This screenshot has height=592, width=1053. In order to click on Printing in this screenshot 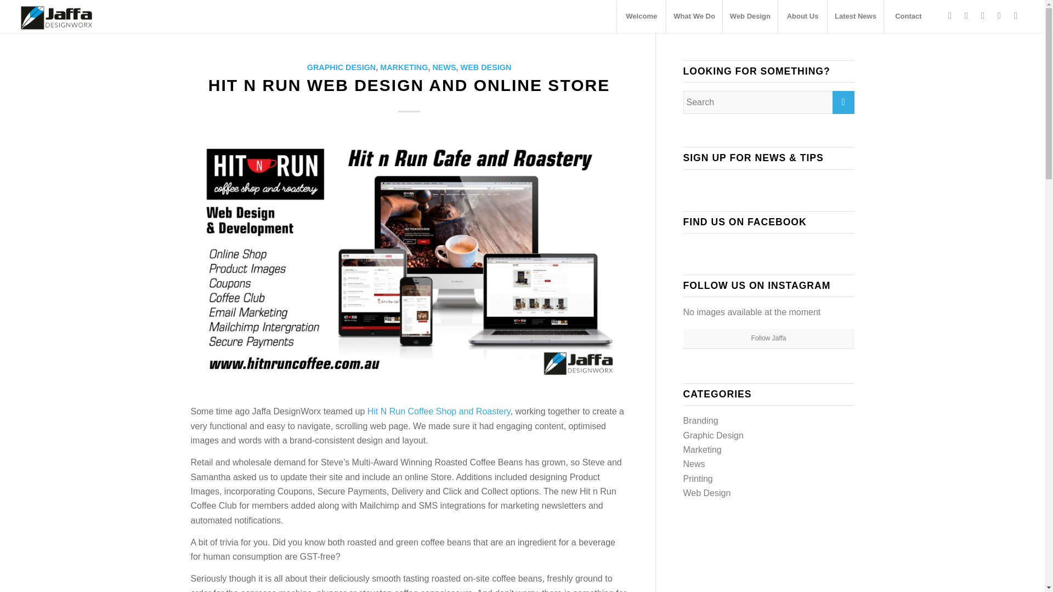, I will do `click(698, 479)`.